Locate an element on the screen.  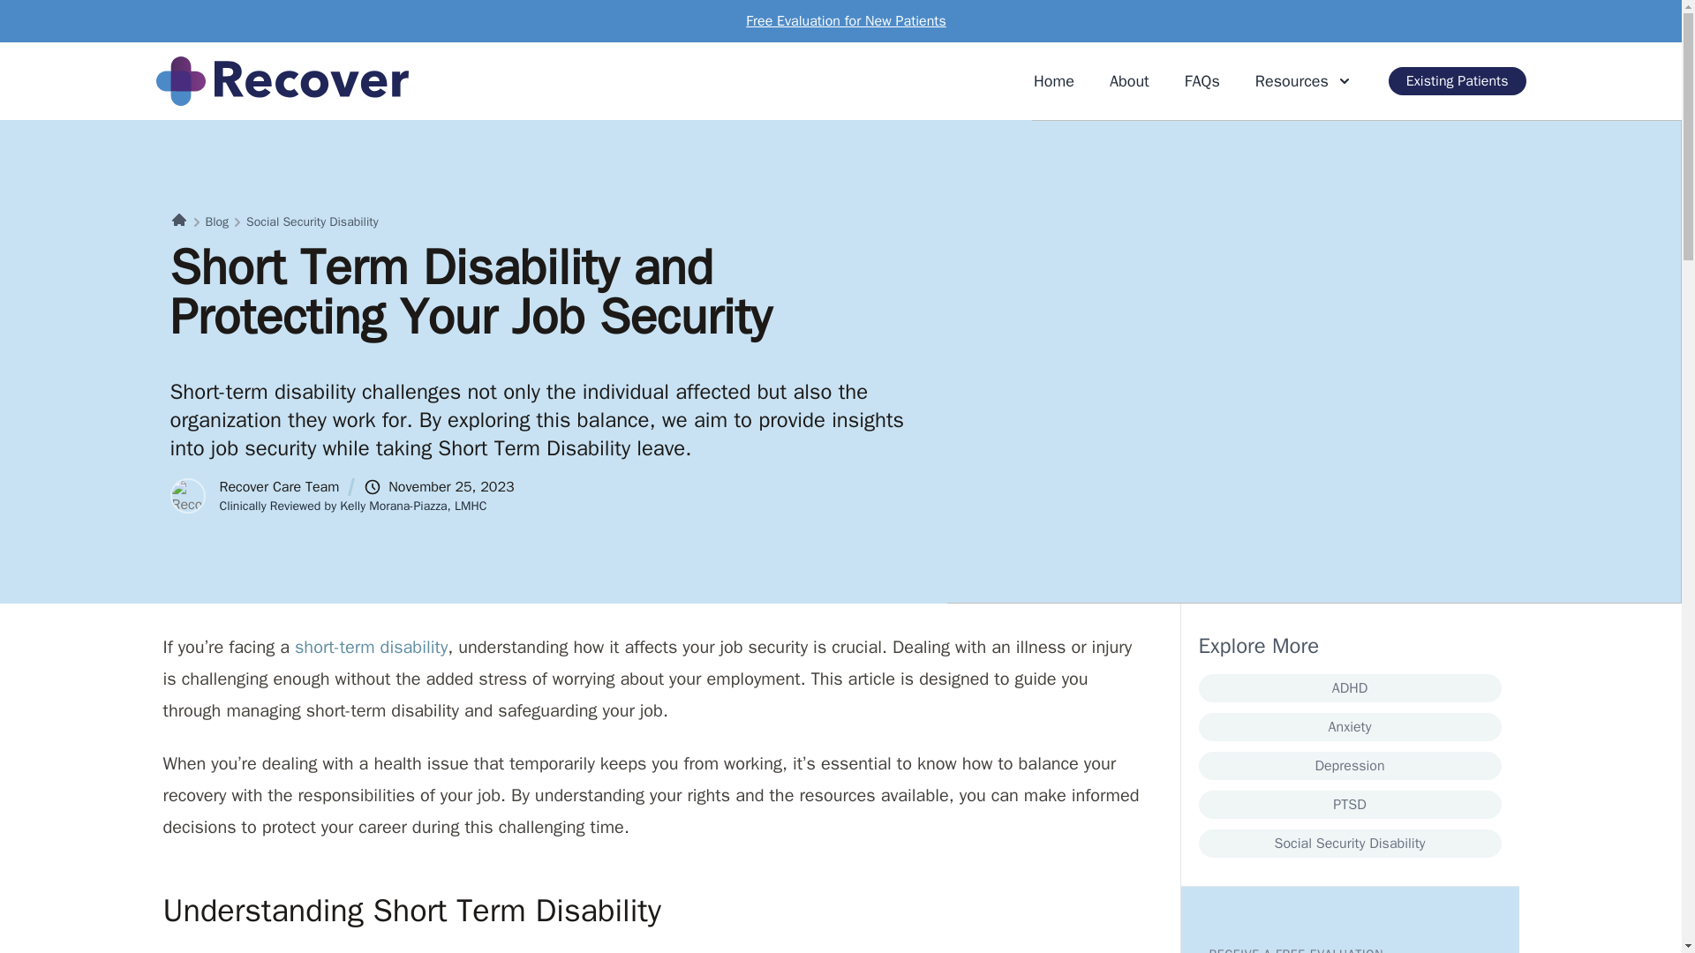
Anxiety is located at coordinates (1350, 727).